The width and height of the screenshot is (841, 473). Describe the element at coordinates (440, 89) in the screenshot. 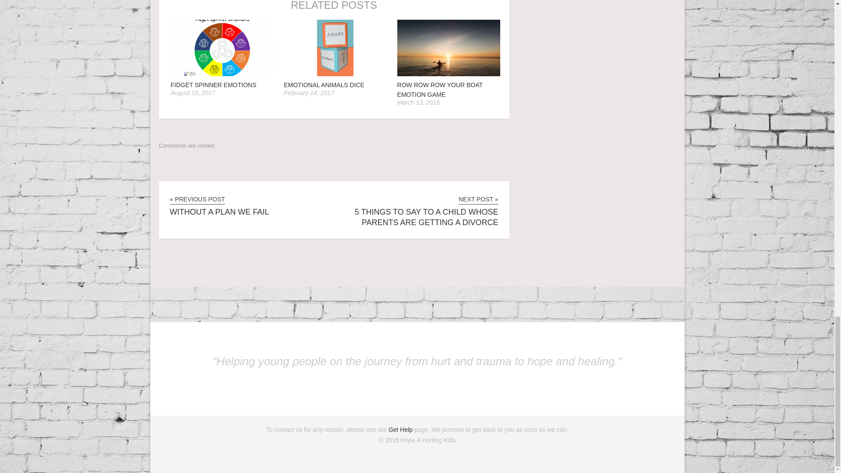

I see `Permanent Link to Row Row Row Your Boat Emotion Game` at that location.